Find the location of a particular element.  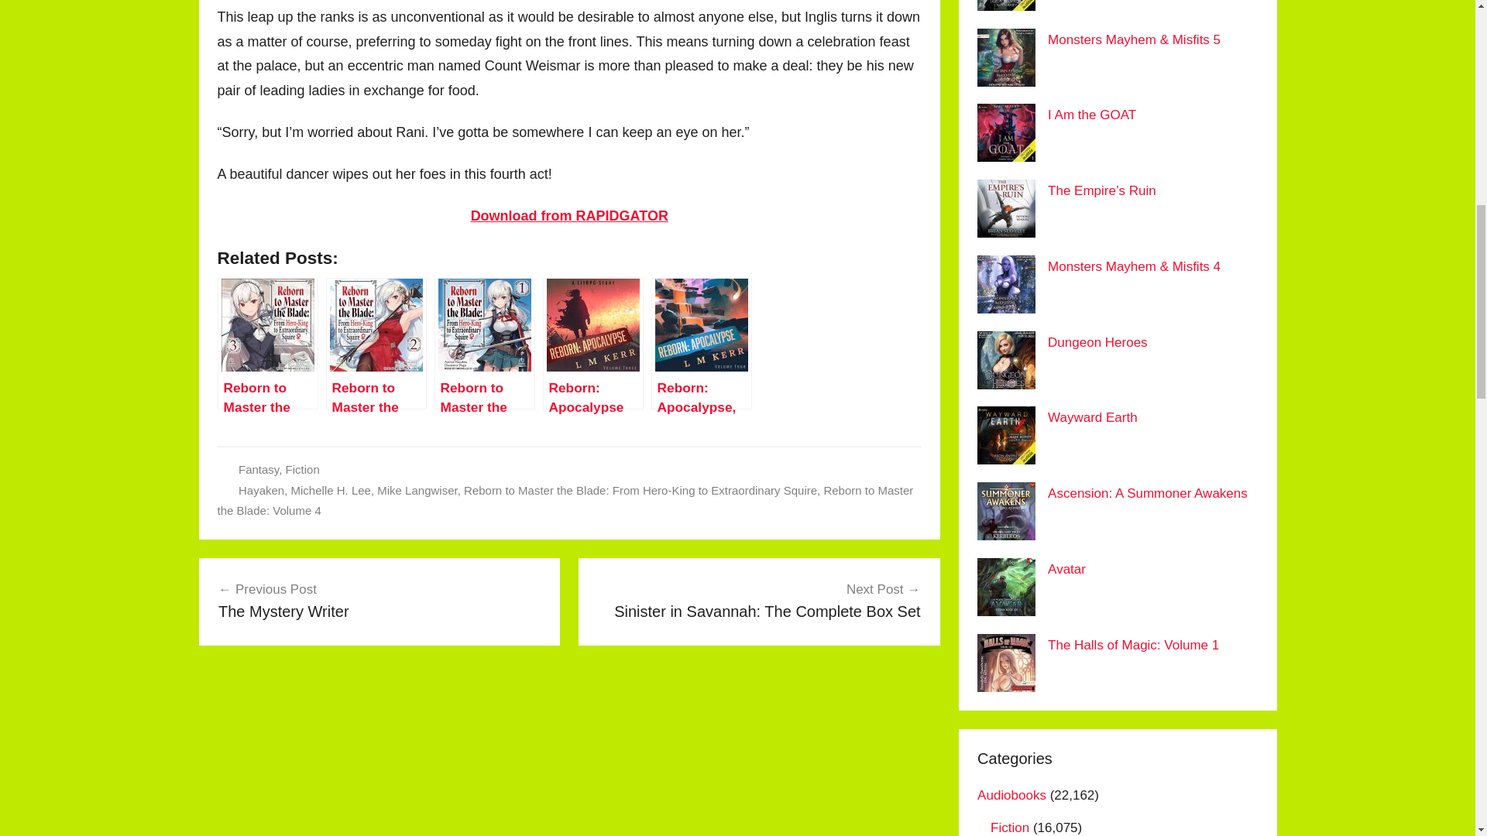

Michelle H. Lee is located at coordinates (379, 601).